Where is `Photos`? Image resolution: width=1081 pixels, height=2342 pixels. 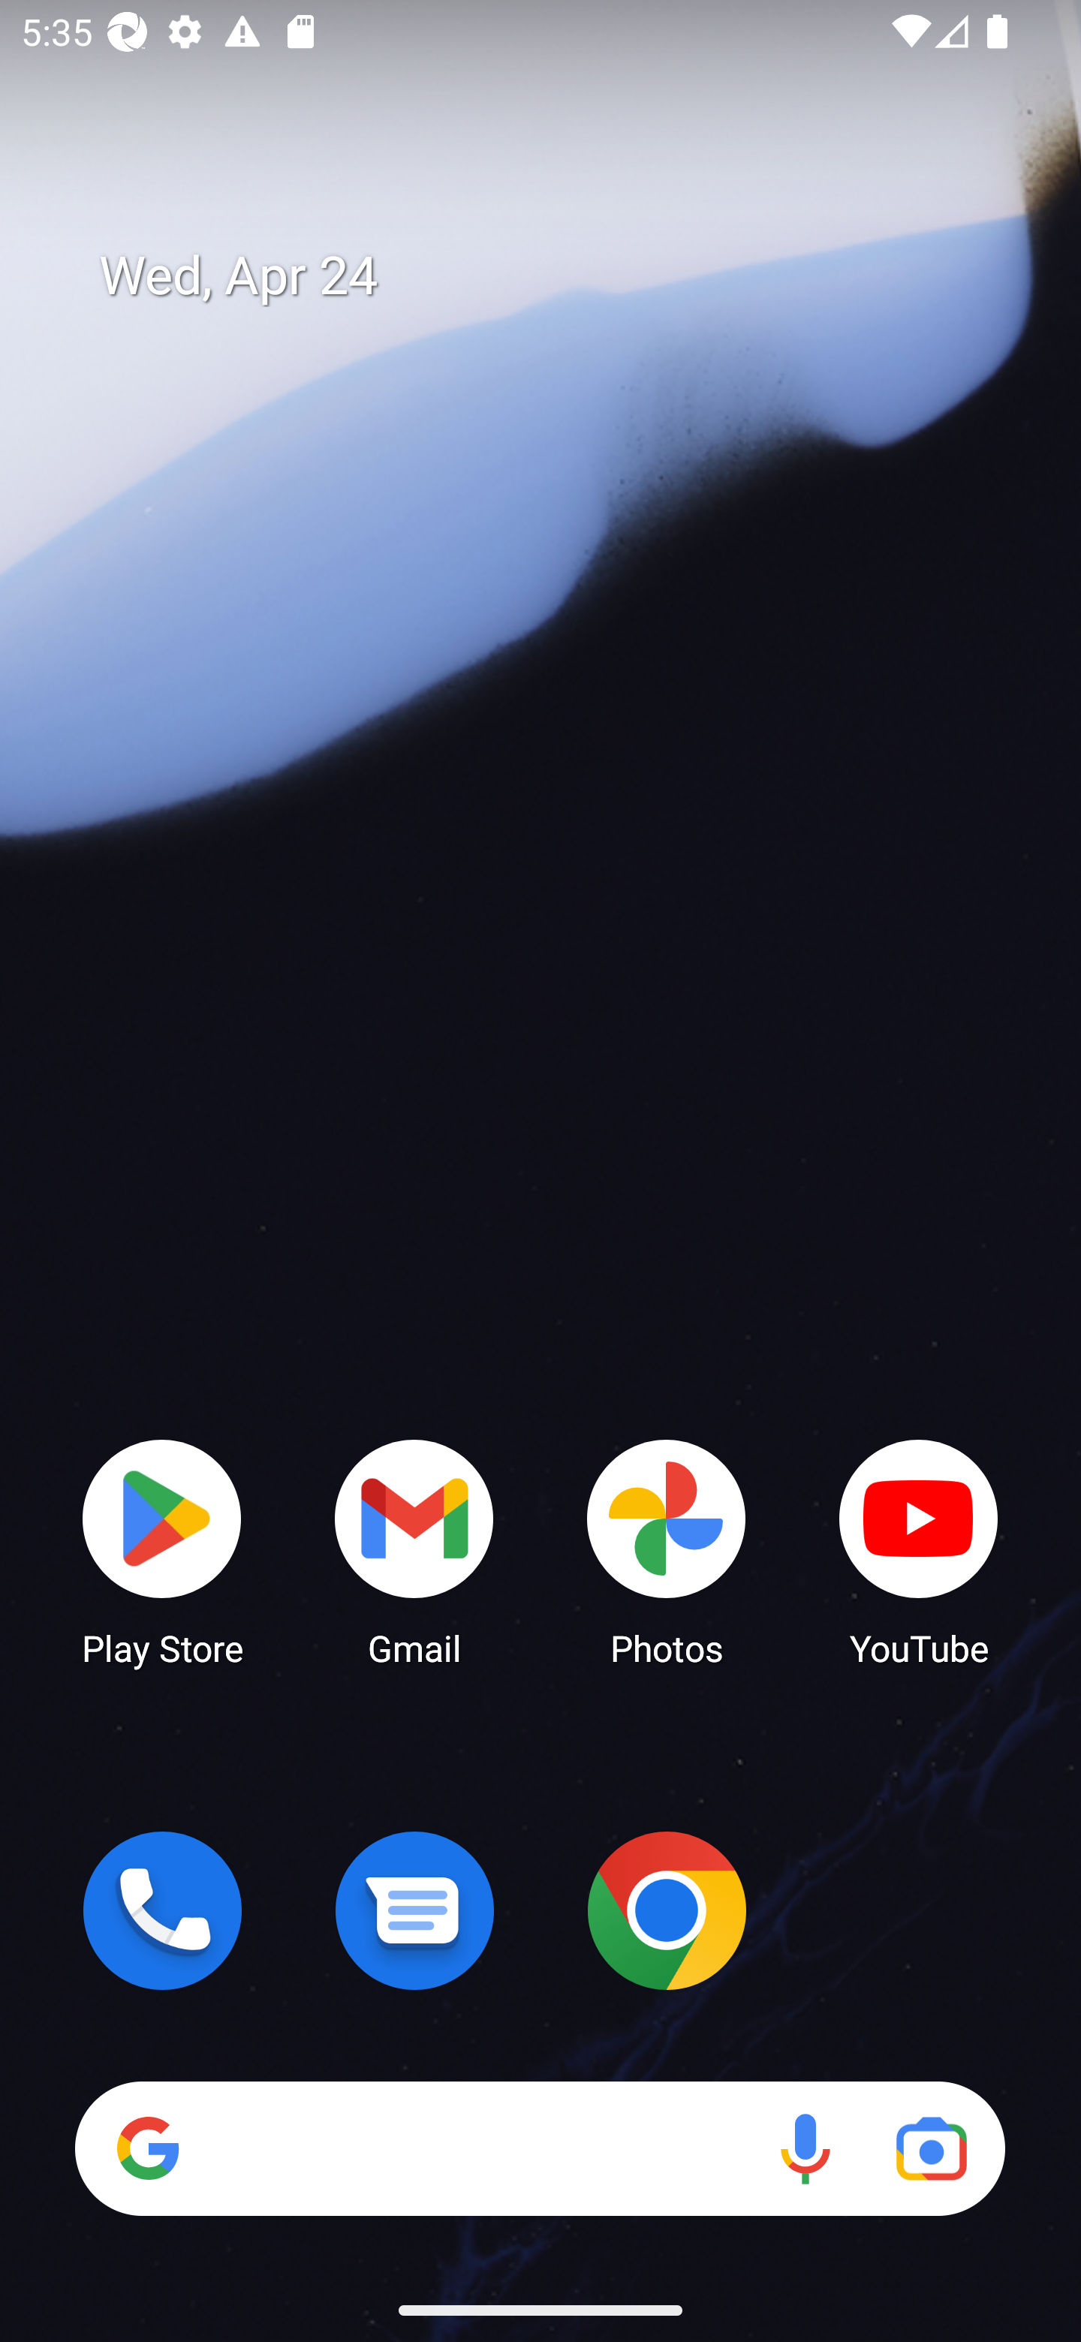
Photos is located at coordinates (667, 1551).